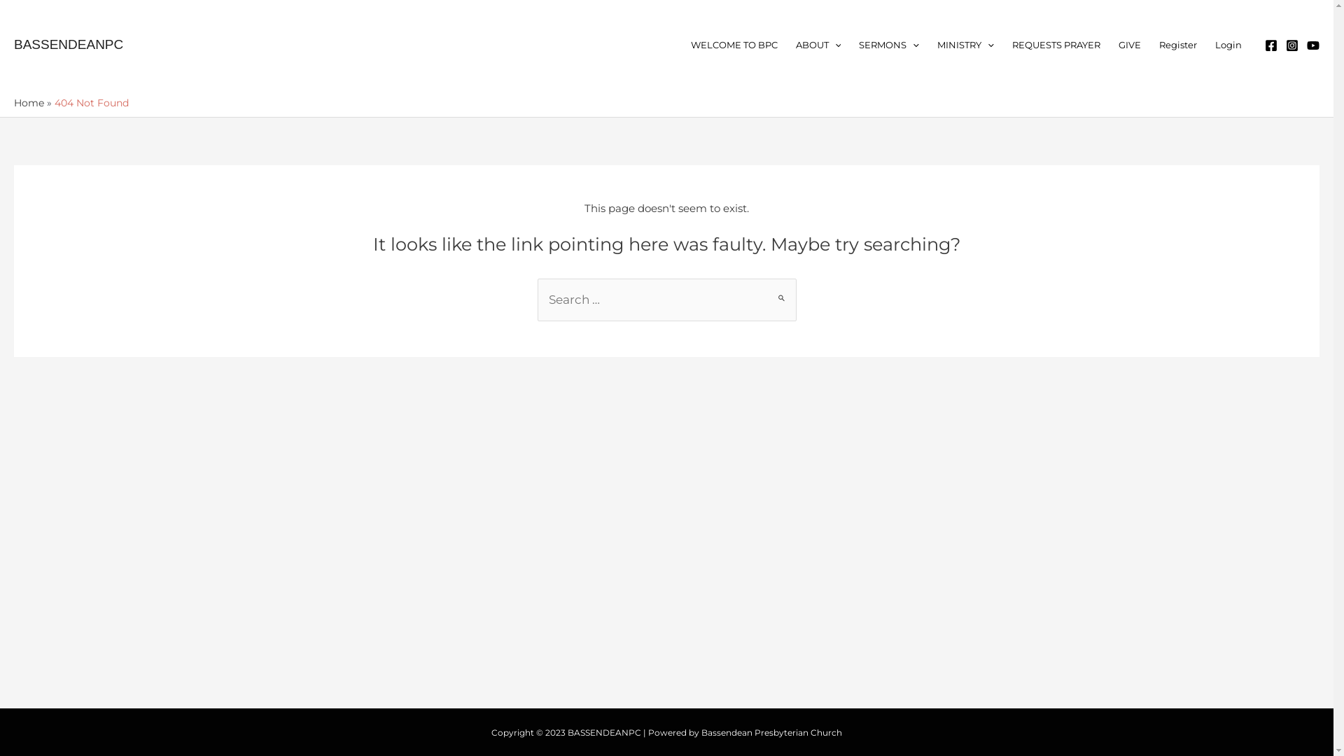 The height and width of the screenshot is (756, 1344). I want to click on BASSENDEANPC, so click(69, 45).